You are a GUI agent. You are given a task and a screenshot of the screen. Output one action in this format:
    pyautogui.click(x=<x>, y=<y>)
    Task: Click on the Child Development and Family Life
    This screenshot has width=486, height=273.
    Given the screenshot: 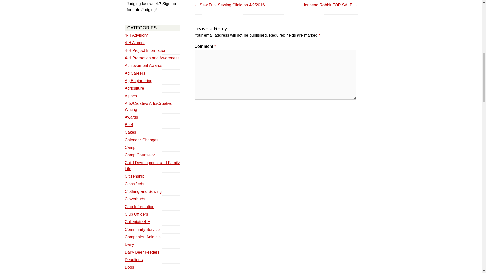 What is the action you would take?
    pyautogui.click(x=152, y=166)
    